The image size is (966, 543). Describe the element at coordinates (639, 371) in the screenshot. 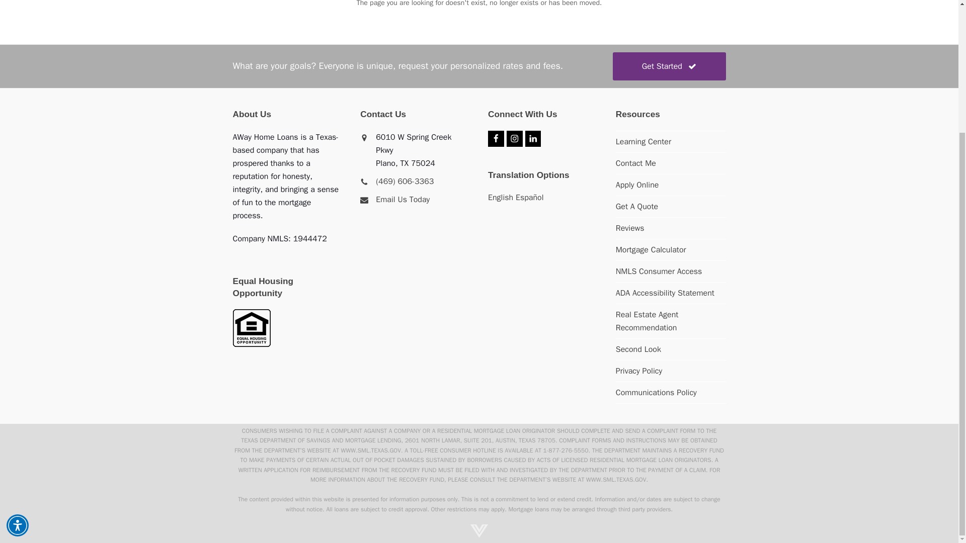

I see `Privacy Policy` at that location.